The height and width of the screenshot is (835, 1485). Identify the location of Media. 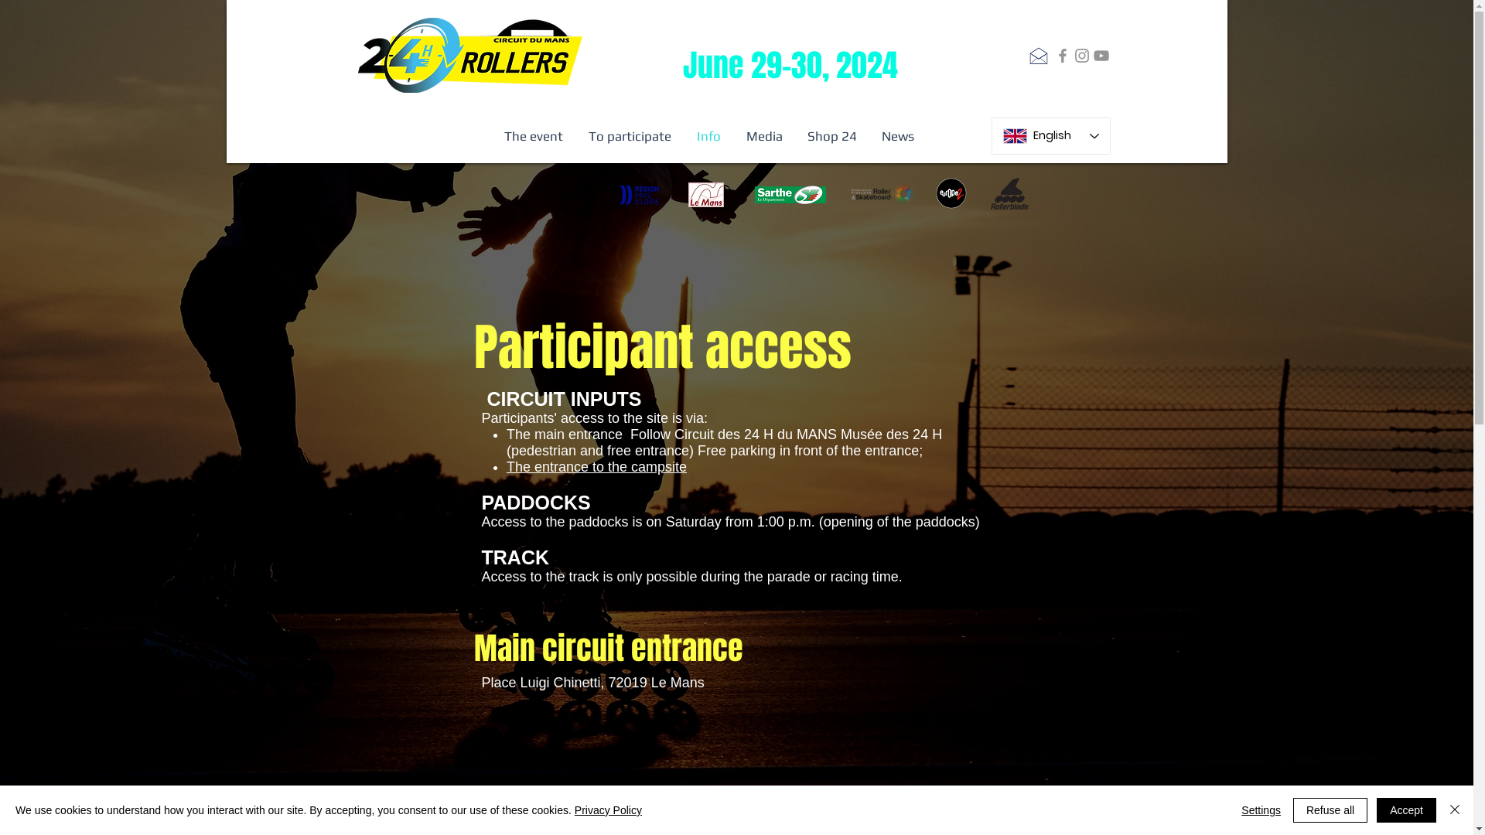
(766, 136).